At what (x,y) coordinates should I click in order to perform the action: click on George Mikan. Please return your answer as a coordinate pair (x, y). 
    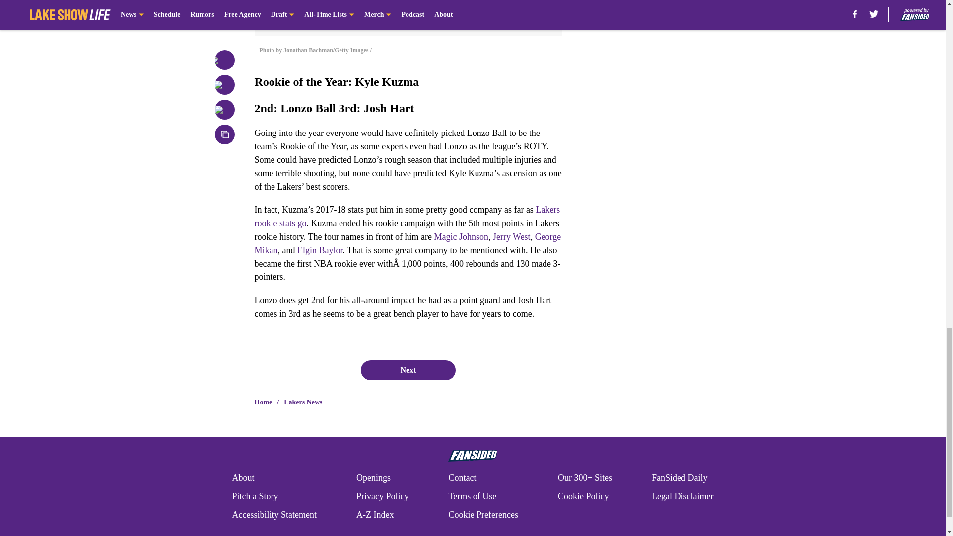
    Looking at the image, I should click on (408, 243).